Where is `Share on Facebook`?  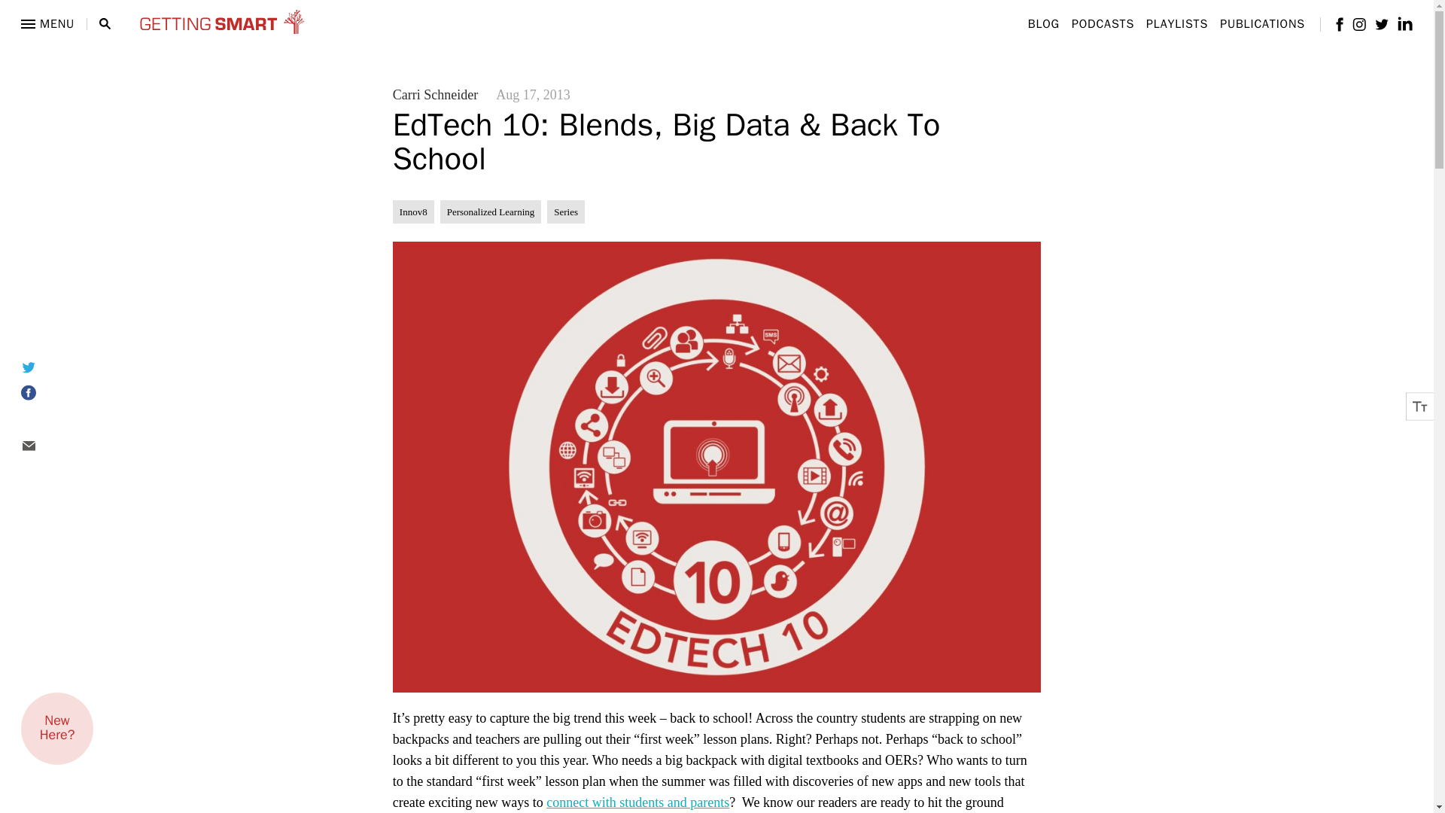
Share on Facebook is located at coordinates (47, 393).